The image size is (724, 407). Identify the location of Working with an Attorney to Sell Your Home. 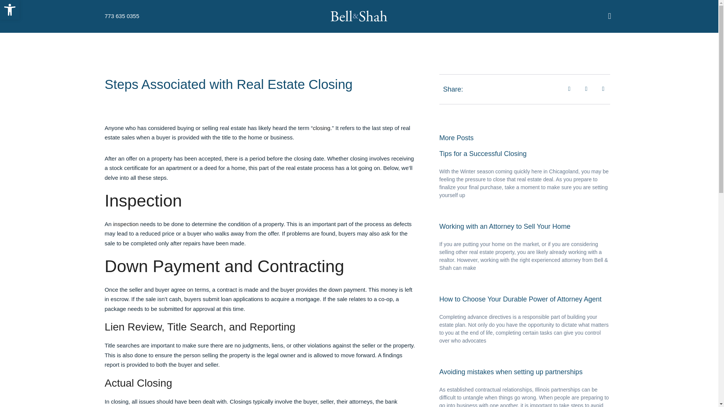
(505, 226).